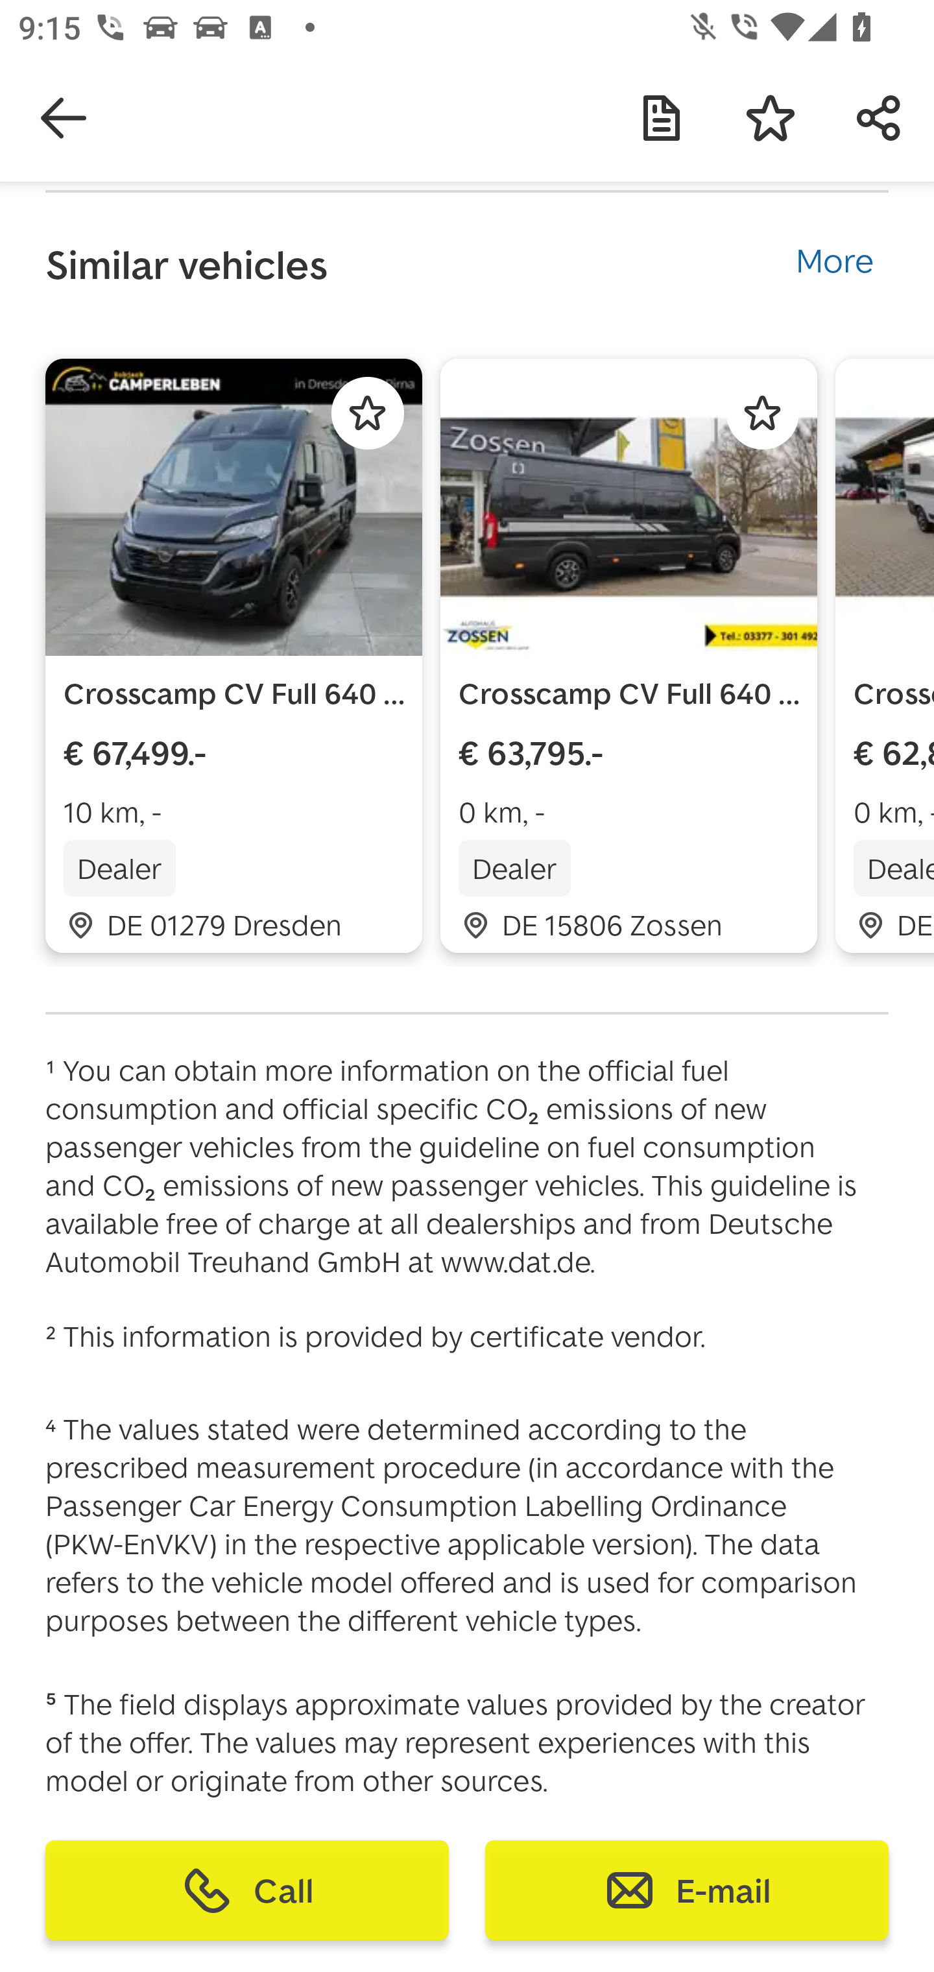  What do you see at coordinates (834, 256) in the screenshot?
I see `More` at bounding box center [834, 256].